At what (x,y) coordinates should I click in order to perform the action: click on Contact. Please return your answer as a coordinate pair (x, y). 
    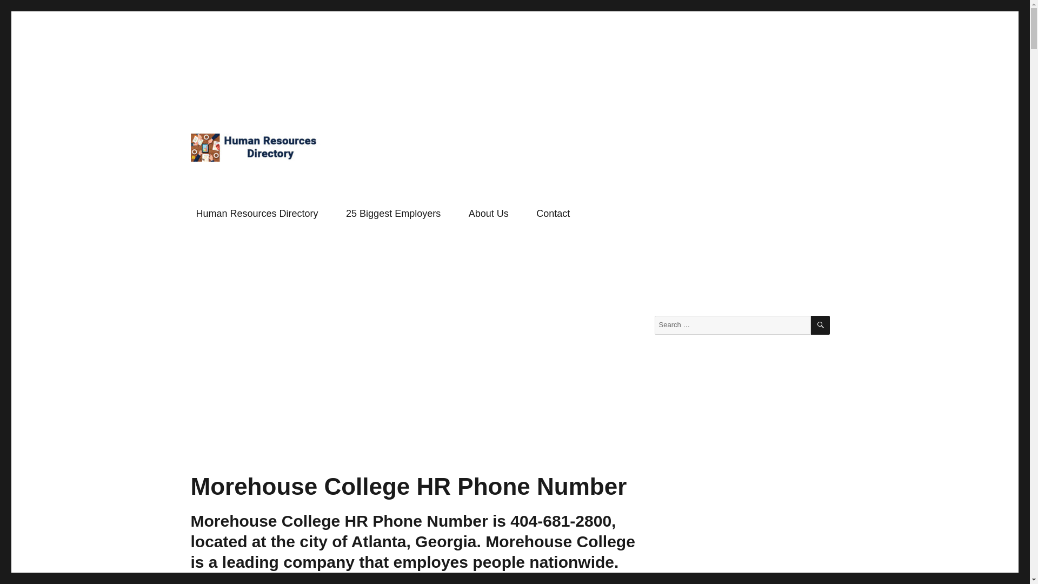
    Looking at the image, I should click on (553, 214).